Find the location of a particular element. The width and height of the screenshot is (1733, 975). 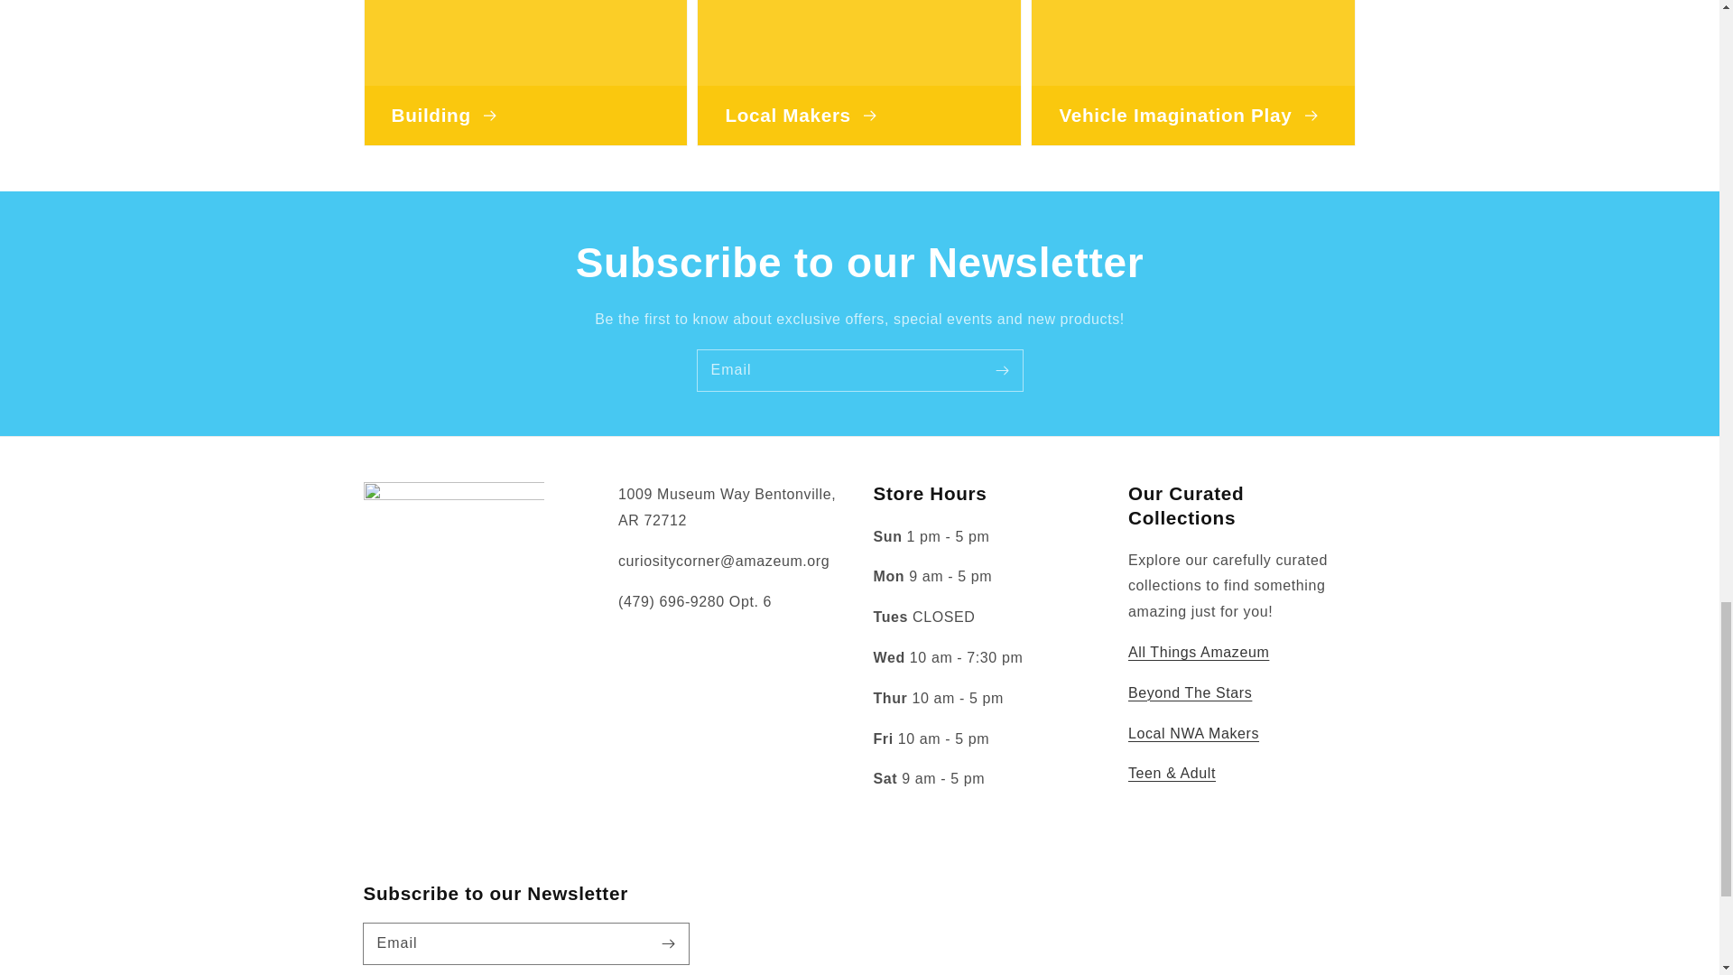

Beyond The Stars is located at coordinates (1190, 693).